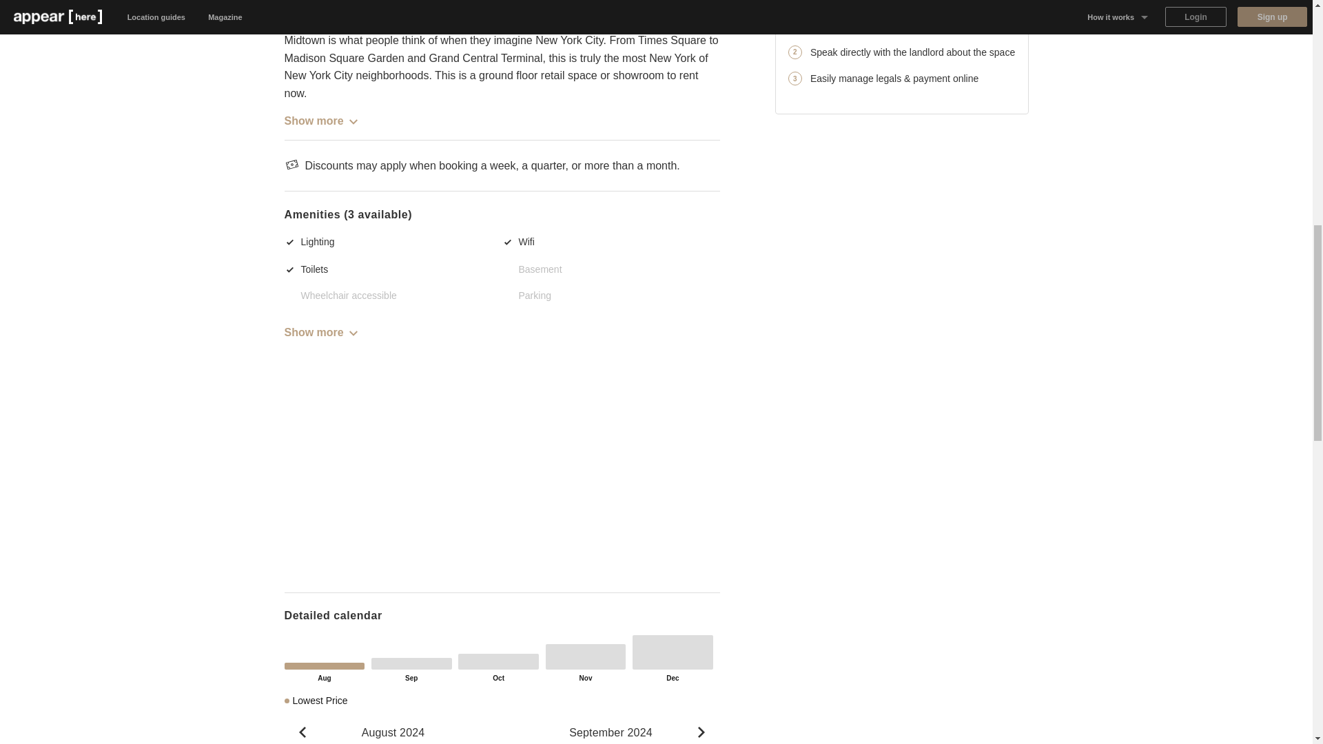 The height and width of the screenshot is (744, 1323). I want to click on Chevron-up, so click(302, 732).